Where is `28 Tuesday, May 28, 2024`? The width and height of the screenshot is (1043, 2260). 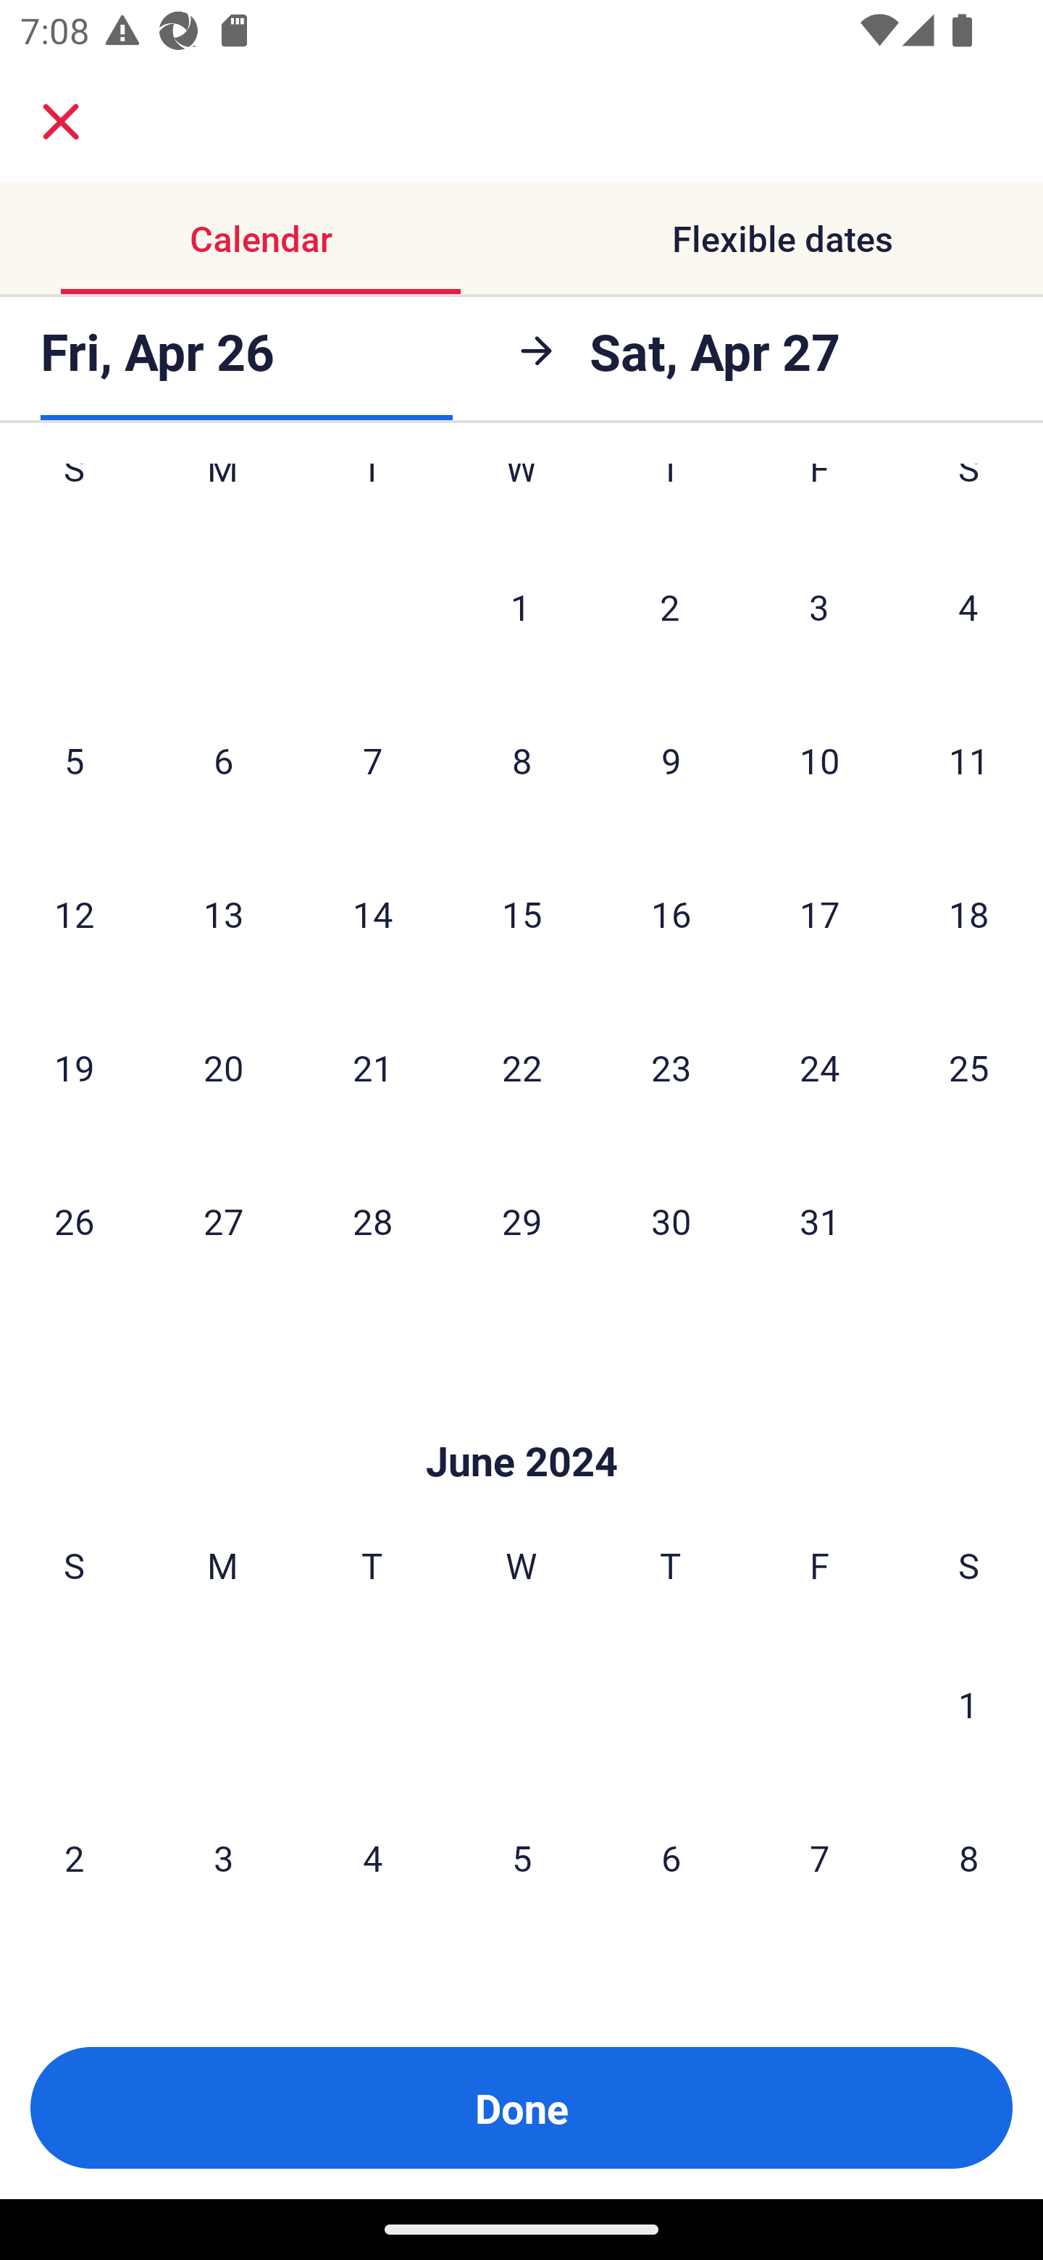 28 Tuesday, May 28, 2024 is located at coordinates (372, 1220).